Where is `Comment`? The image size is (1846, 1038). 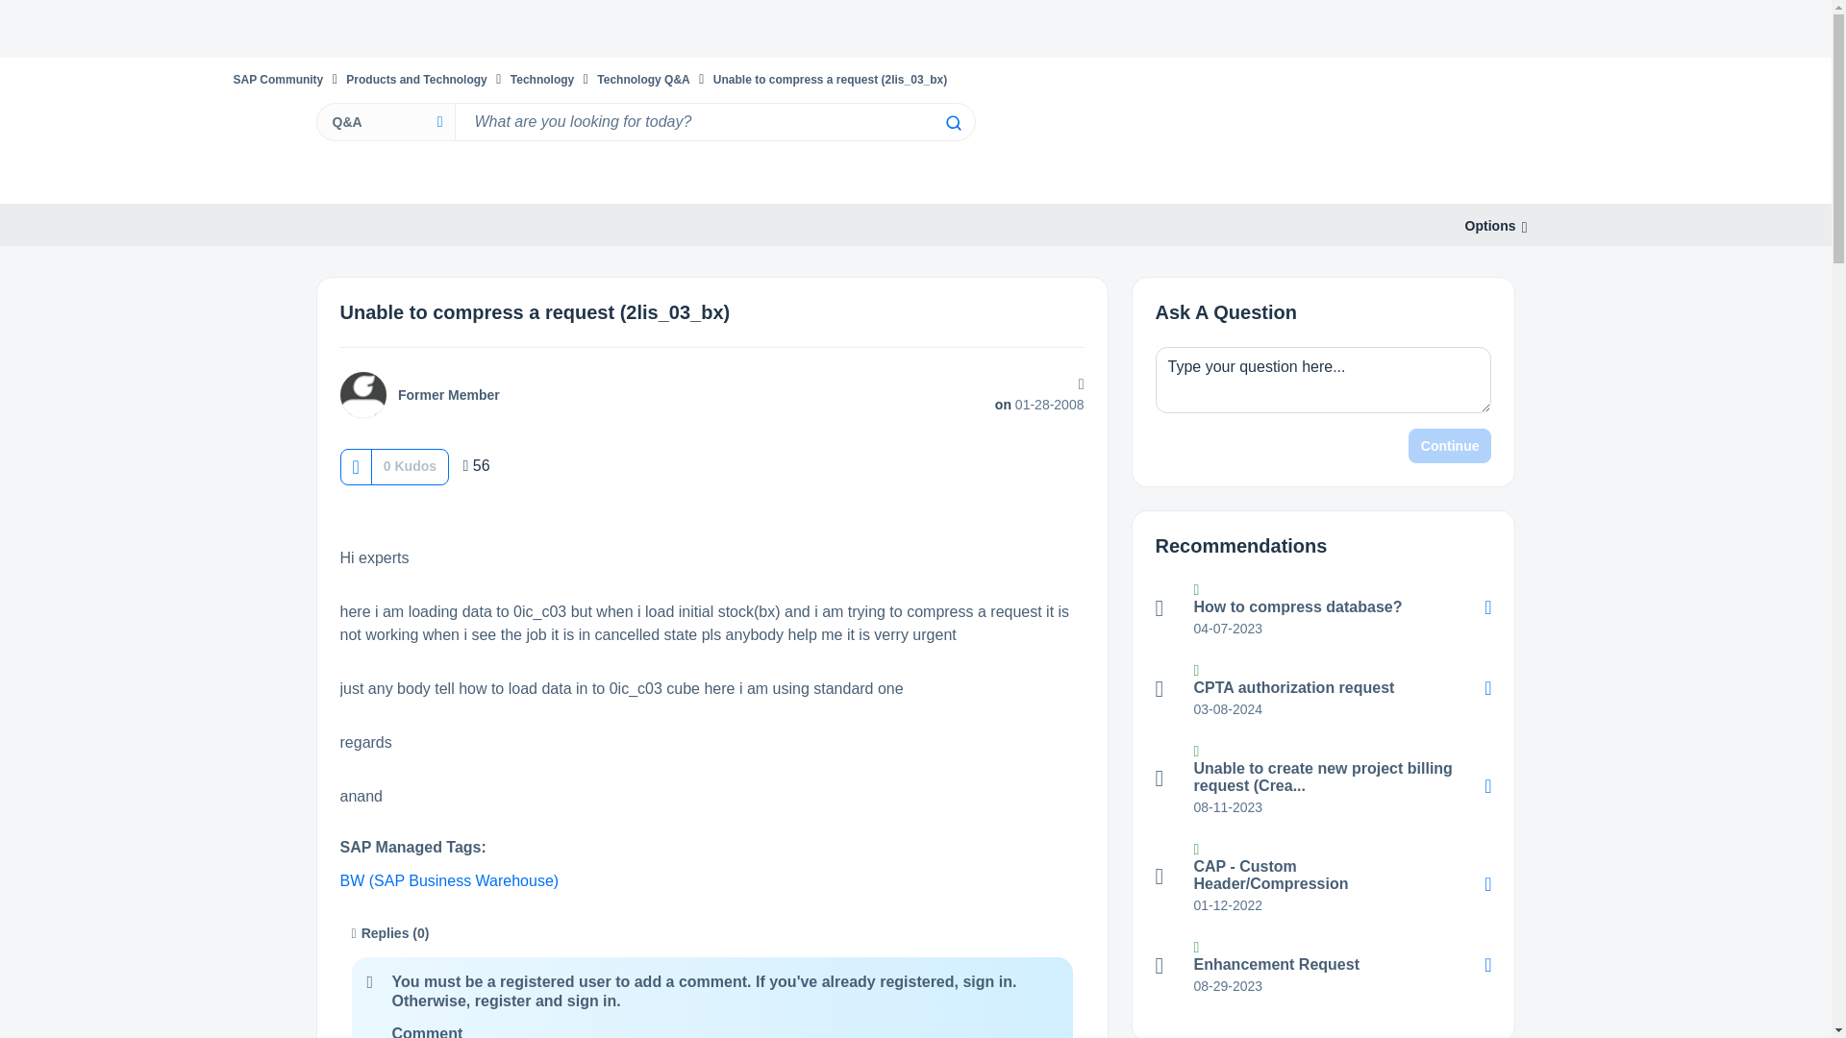 Comment is located at coordinates (427, 1032).